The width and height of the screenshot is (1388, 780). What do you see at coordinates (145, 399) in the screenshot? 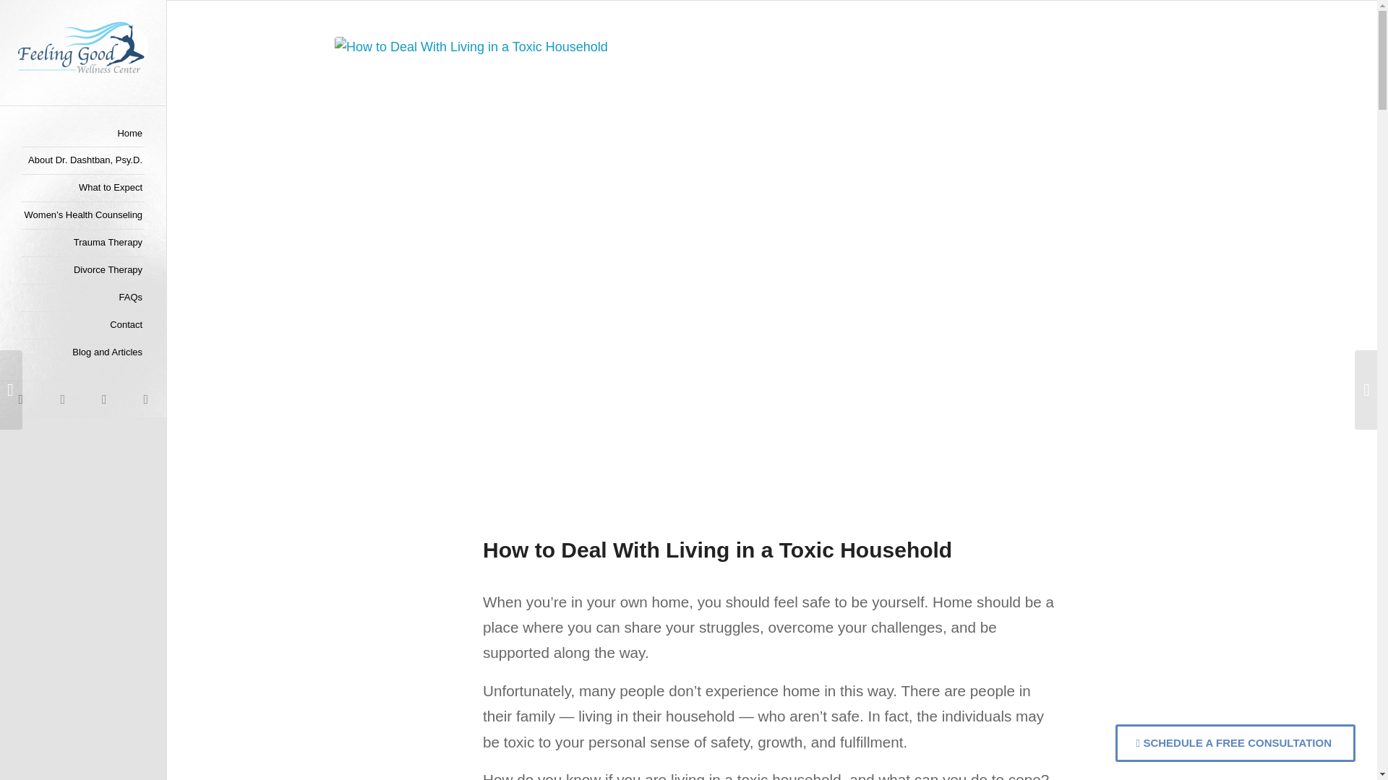
I see `Facebook` at bounding box center [145, 399].